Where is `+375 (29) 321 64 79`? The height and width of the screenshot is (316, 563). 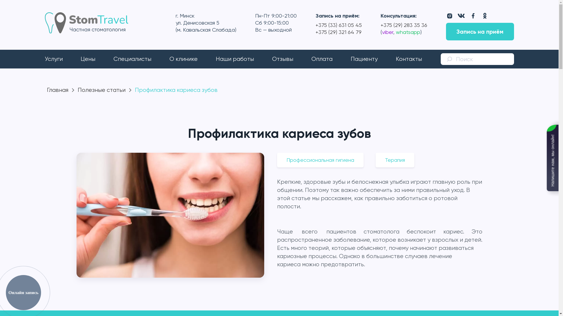
+375 (29) 321 64 79 is located at coordinates (338, 32).